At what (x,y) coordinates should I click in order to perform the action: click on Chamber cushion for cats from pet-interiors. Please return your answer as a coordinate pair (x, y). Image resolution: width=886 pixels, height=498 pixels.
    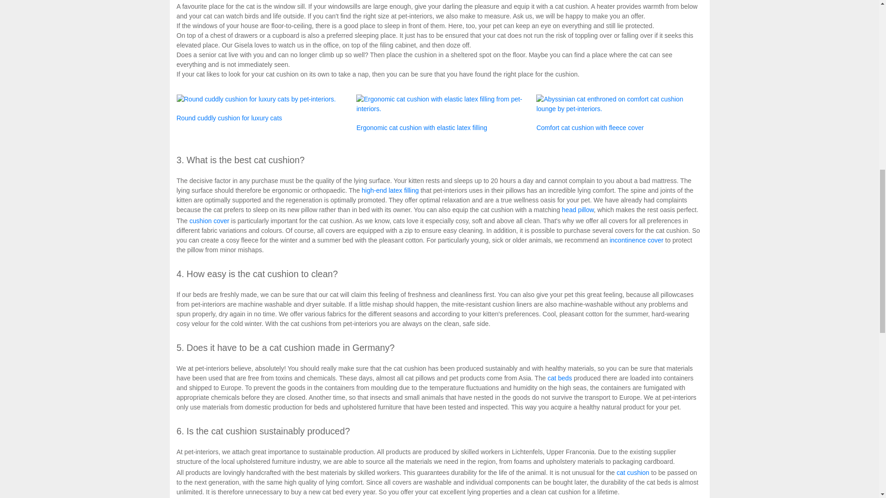
    Looking at the image, I should click on (619, 124).